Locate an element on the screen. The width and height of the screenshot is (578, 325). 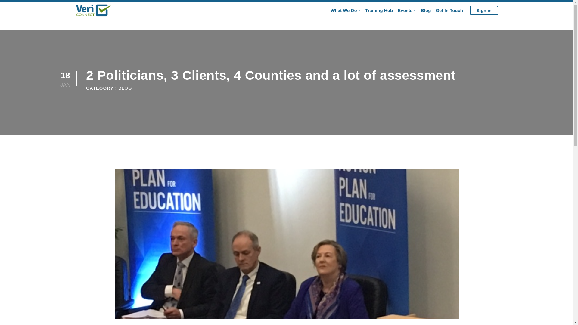
Events is located at coordinates (407, 11).